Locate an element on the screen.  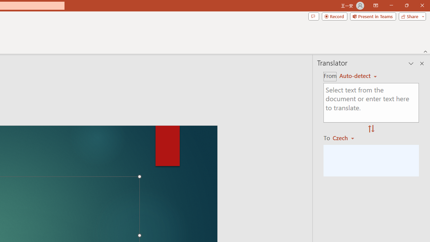
Swap "from" and "to" languages. is located at coordinates (371, 129).